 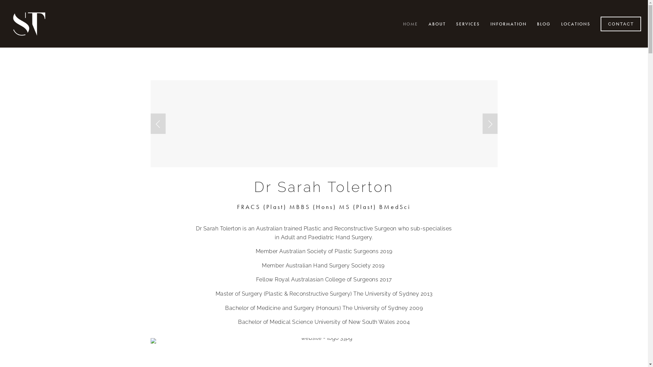 I want to click on INFORMATION, so click(x=508, y=24).